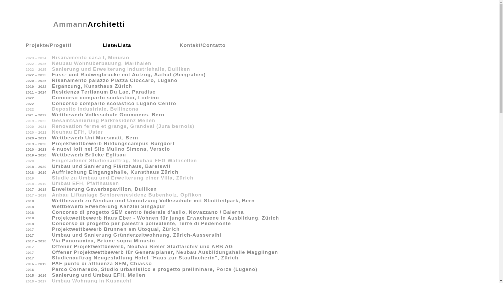 The width and height of the screenshot is (503, 283). What do you see at coordinates (249, 109) in the screenshot?
I see `2022
Deposito industriale, Bellinzona` at bounding box center [249, 109].